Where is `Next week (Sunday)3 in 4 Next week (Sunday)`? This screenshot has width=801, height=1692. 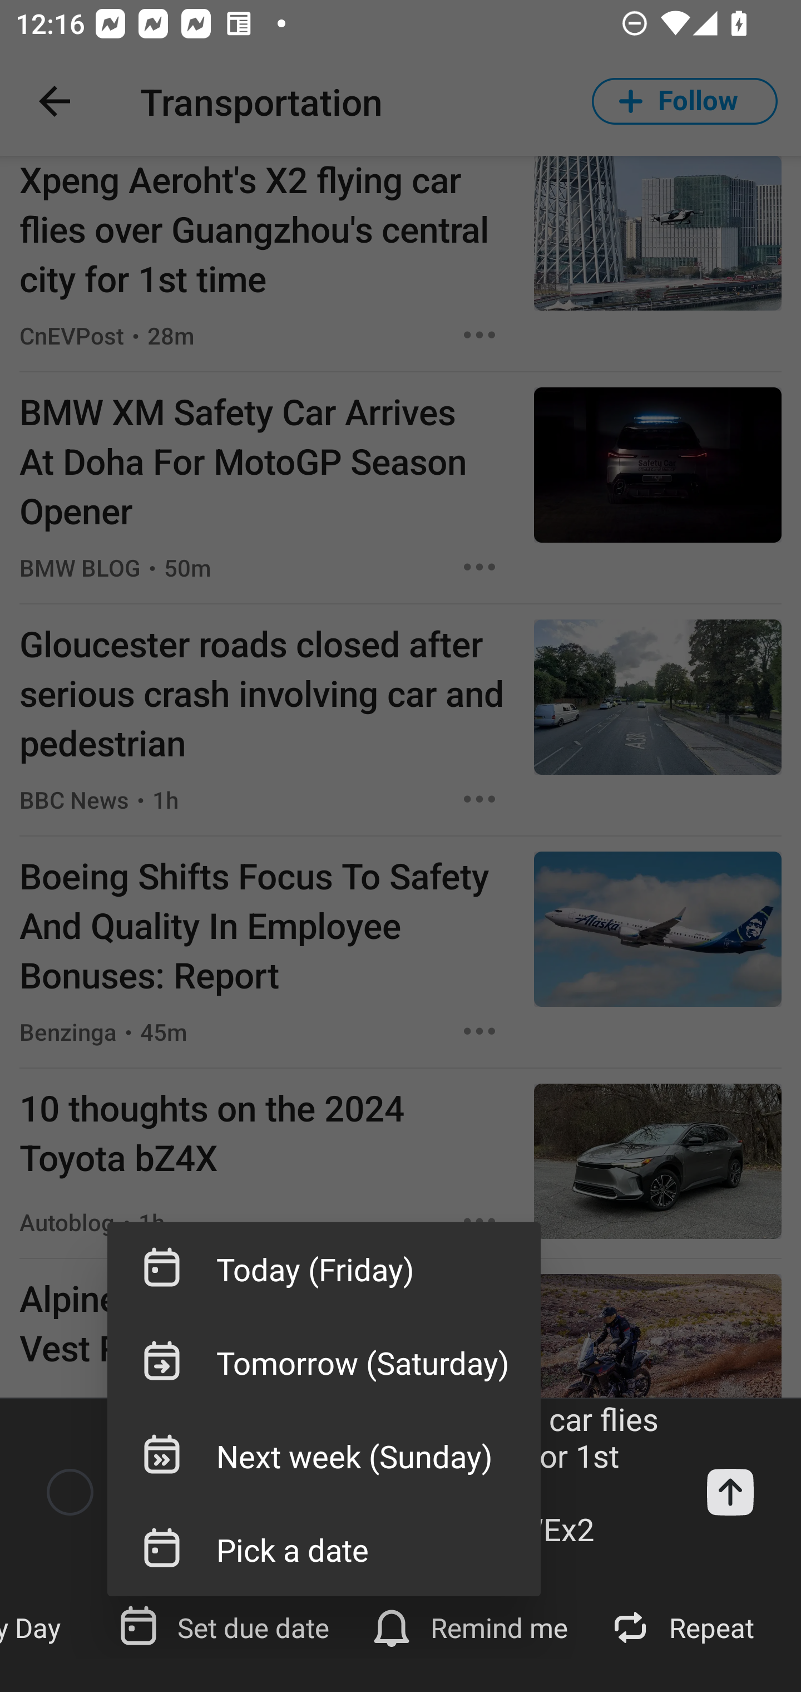
Next week (Sunday)3 in 4 Next week (Sunday) is located at coordinates (324, 1456).